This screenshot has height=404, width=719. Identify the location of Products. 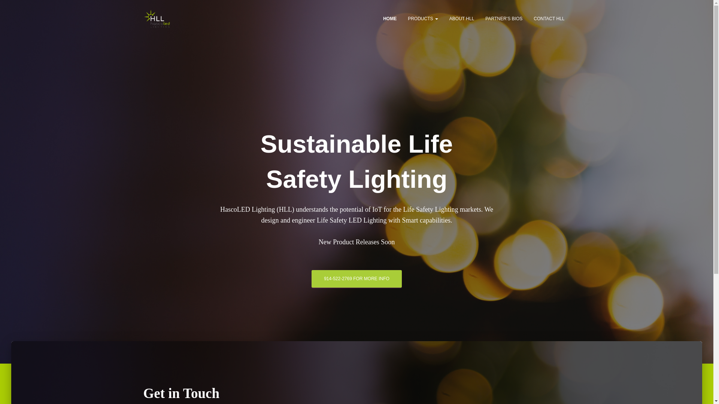
(422, 18).